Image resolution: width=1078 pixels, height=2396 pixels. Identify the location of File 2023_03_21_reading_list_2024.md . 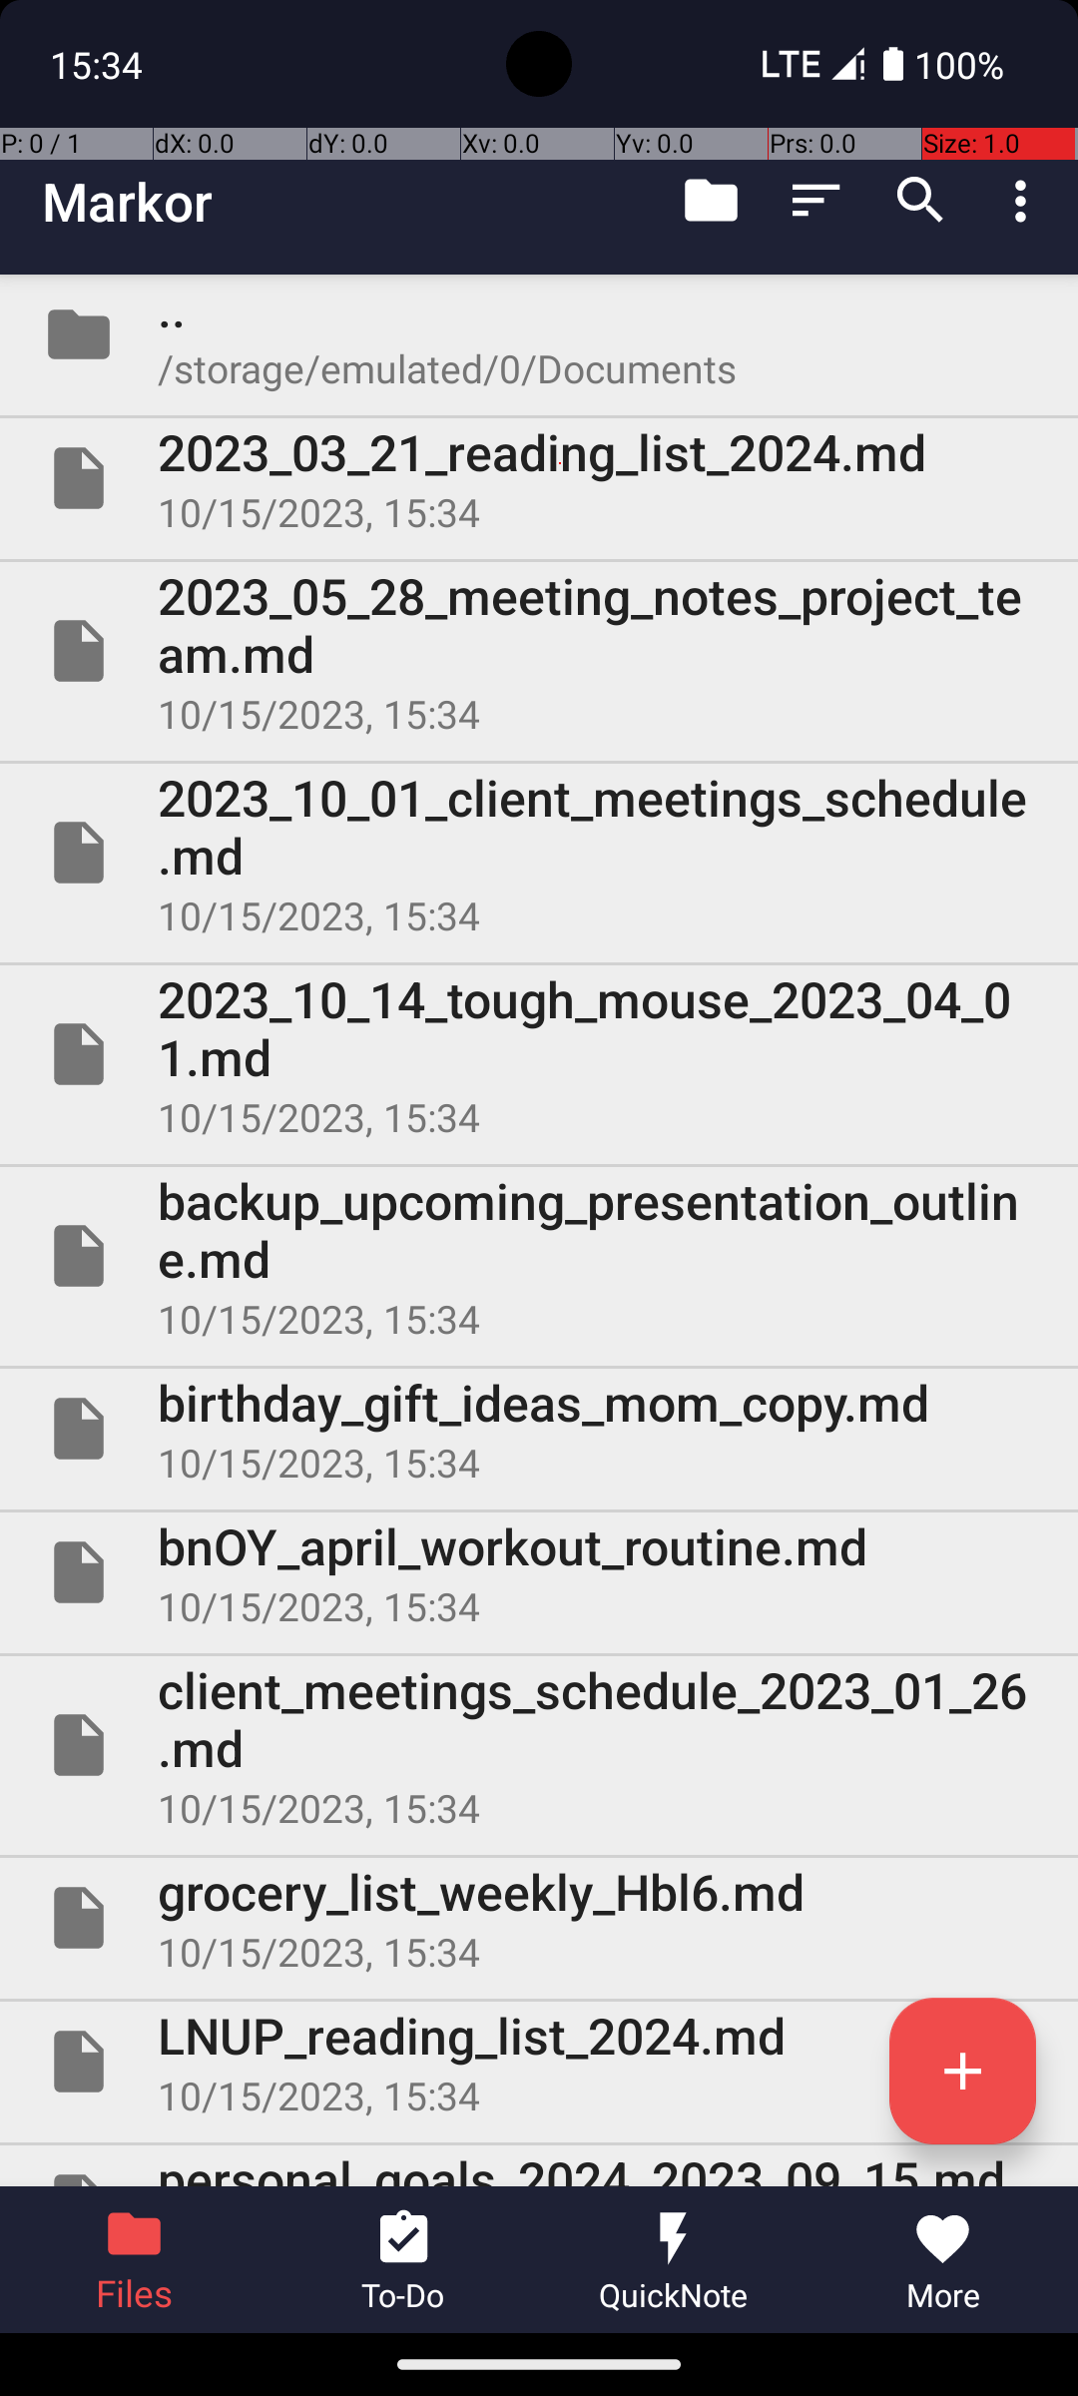
(539, 478).